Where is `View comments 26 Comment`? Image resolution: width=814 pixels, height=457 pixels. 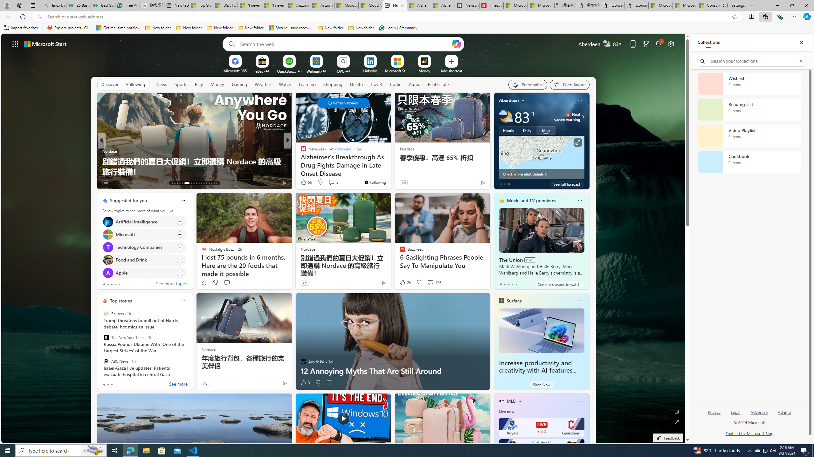
View comments 26 Comment is located at coordinates (331, 182).